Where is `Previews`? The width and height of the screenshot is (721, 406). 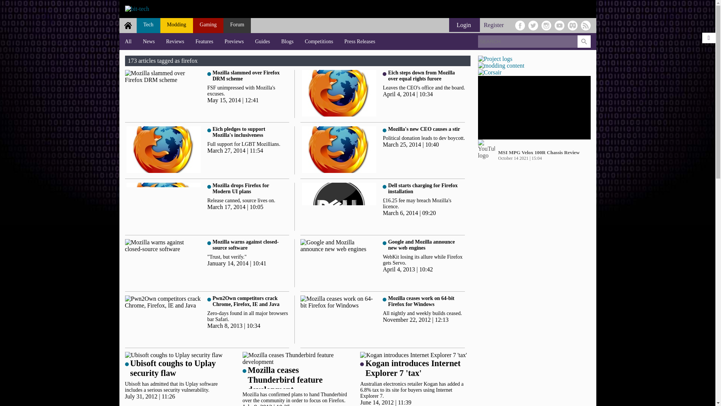 Previews is located at coordinates (234, 41).